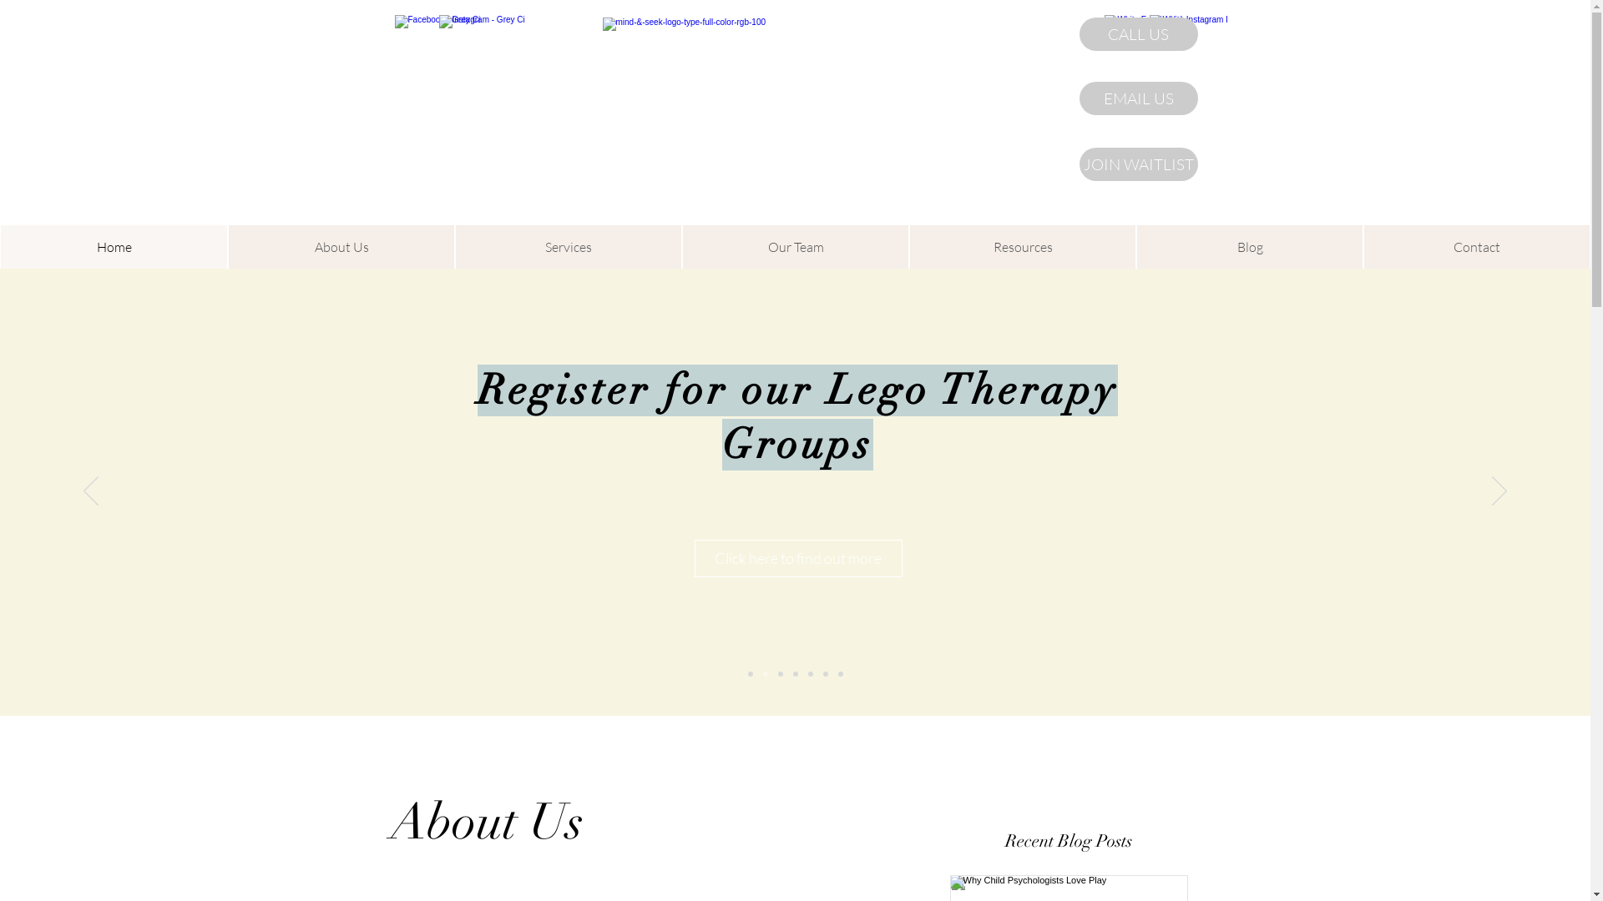 The image size is (1603, 901). I want to click on Click here to see our locations, so click(807, 415).